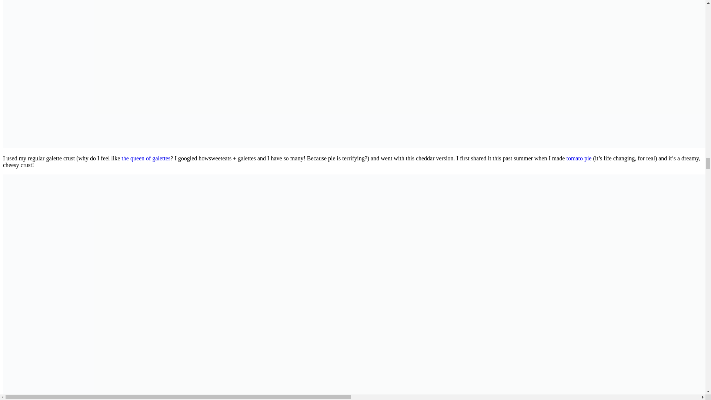 This screenshot has width=711, height=400. What do you see at coordinates (125, 159) in the screenshot?
I see `the` at bounding box center [125, 159].